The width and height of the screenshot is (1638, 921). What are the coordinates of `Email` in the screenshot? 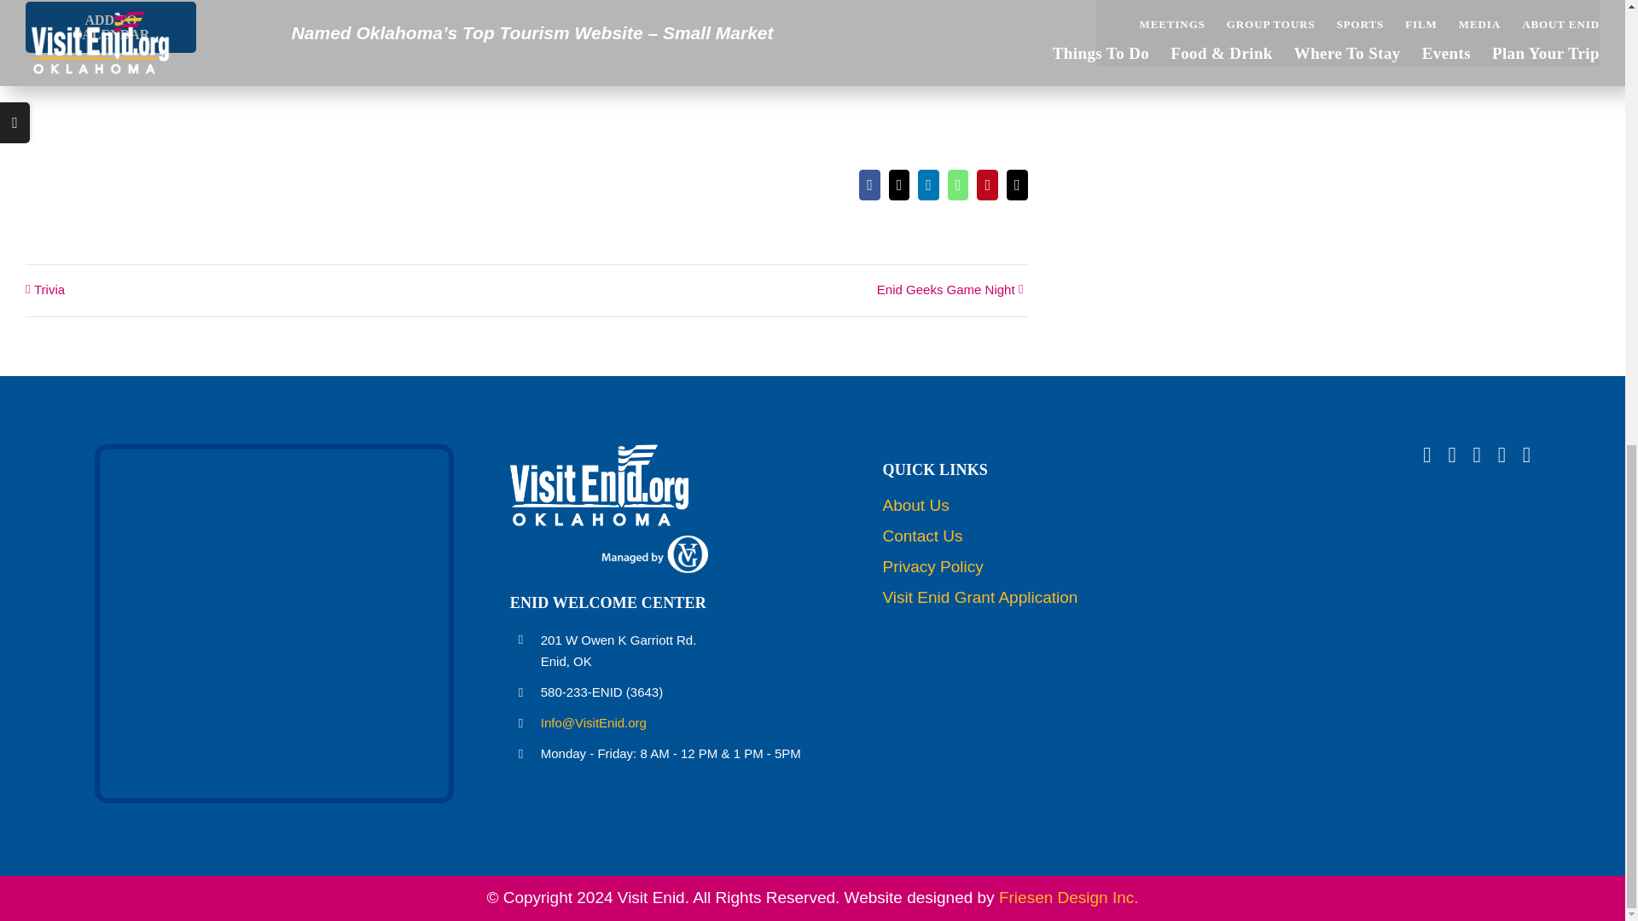 It's located at (1017, 184).